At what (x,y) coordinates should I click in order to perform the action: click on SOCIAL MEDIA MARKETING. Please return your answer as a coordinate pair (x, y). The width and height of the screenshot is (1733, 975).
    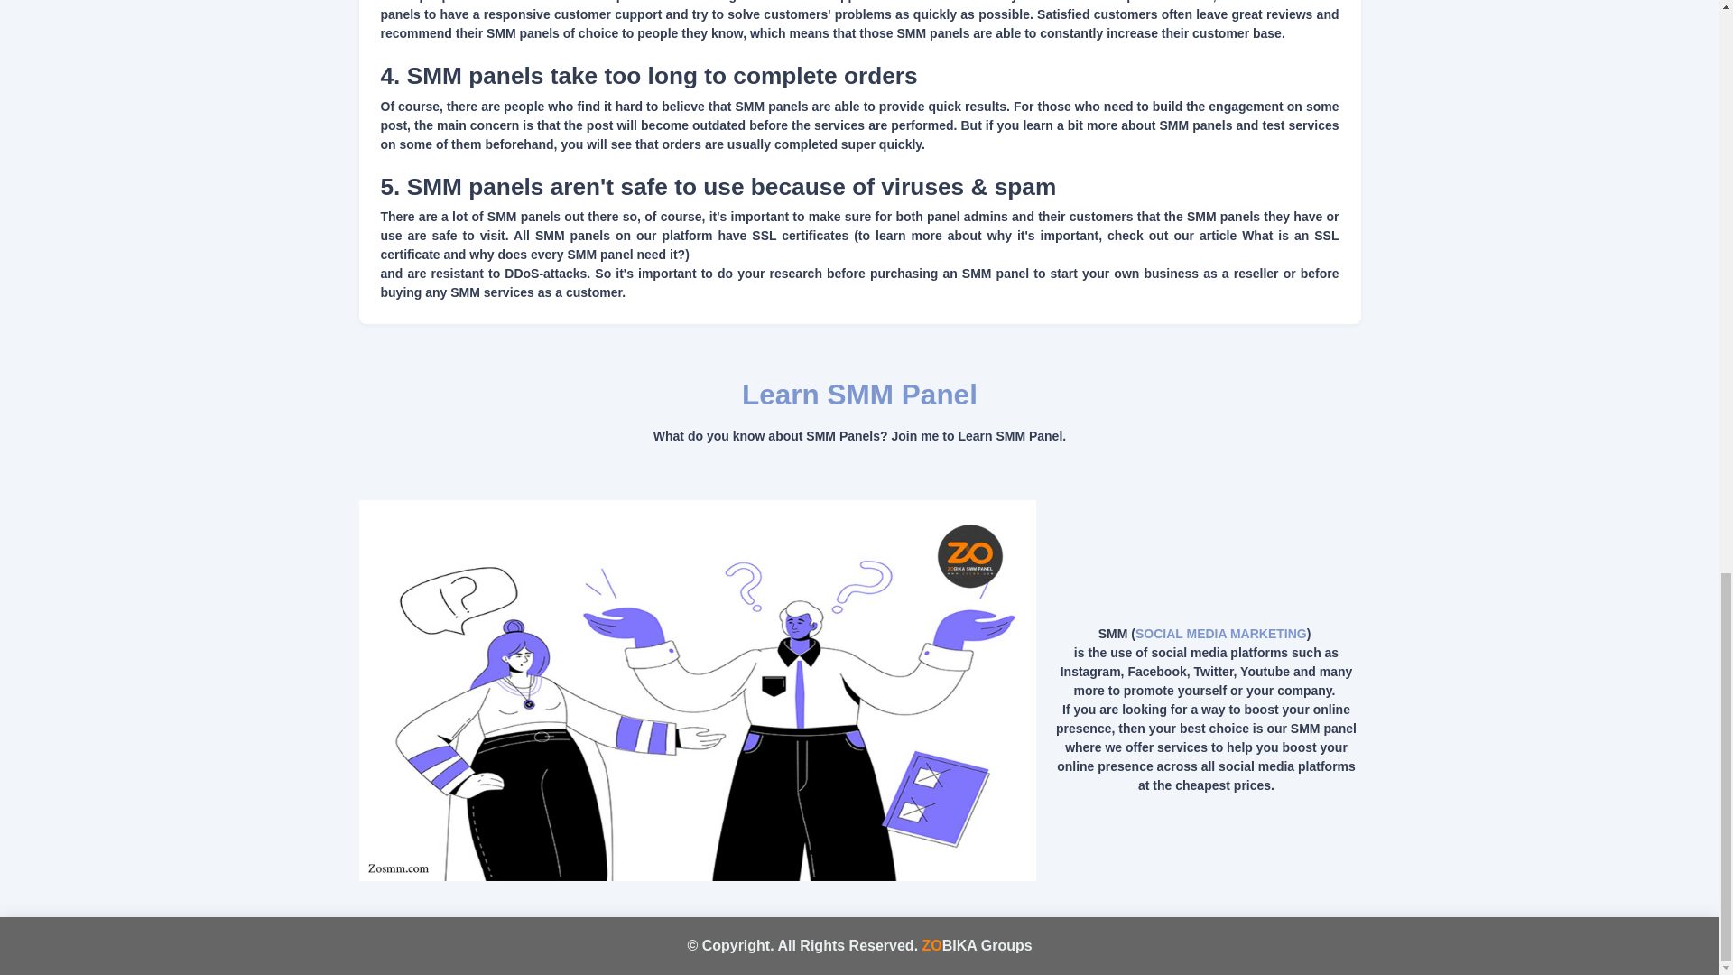
    Looking at the image, I should click on (1220, 634).